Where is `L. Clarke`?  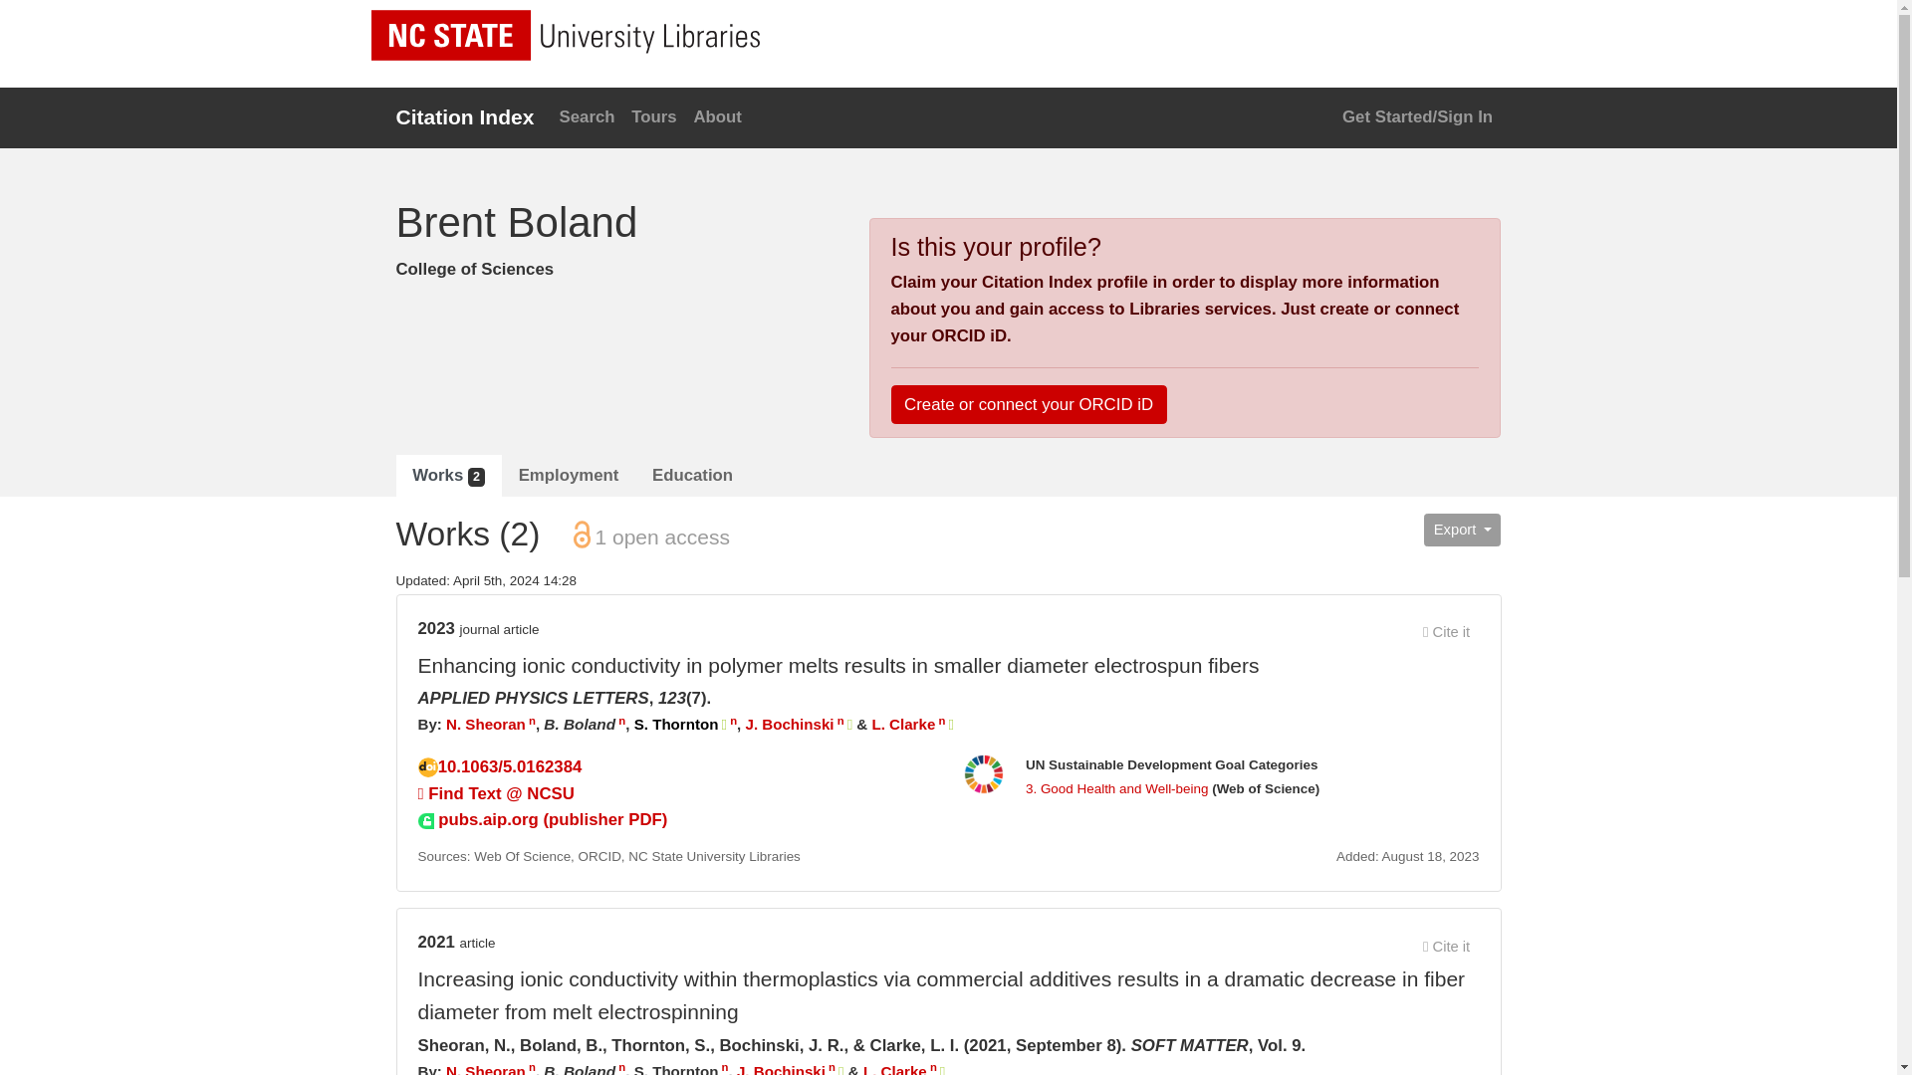 L. Clarke is located at coordinates (902, 724).